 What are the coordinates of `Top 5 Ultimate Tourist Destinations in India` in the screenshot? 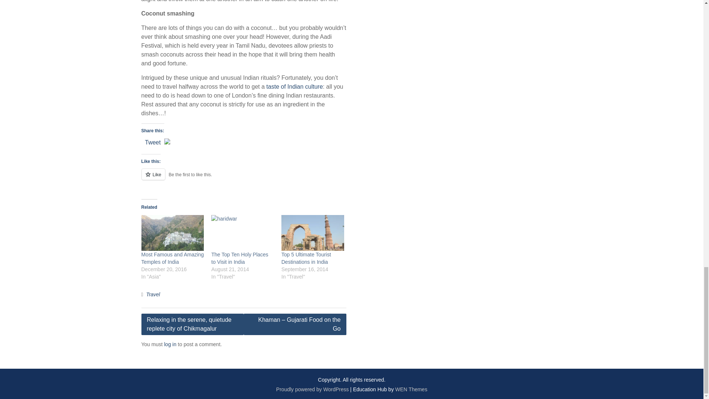 It's located at (312, 233).